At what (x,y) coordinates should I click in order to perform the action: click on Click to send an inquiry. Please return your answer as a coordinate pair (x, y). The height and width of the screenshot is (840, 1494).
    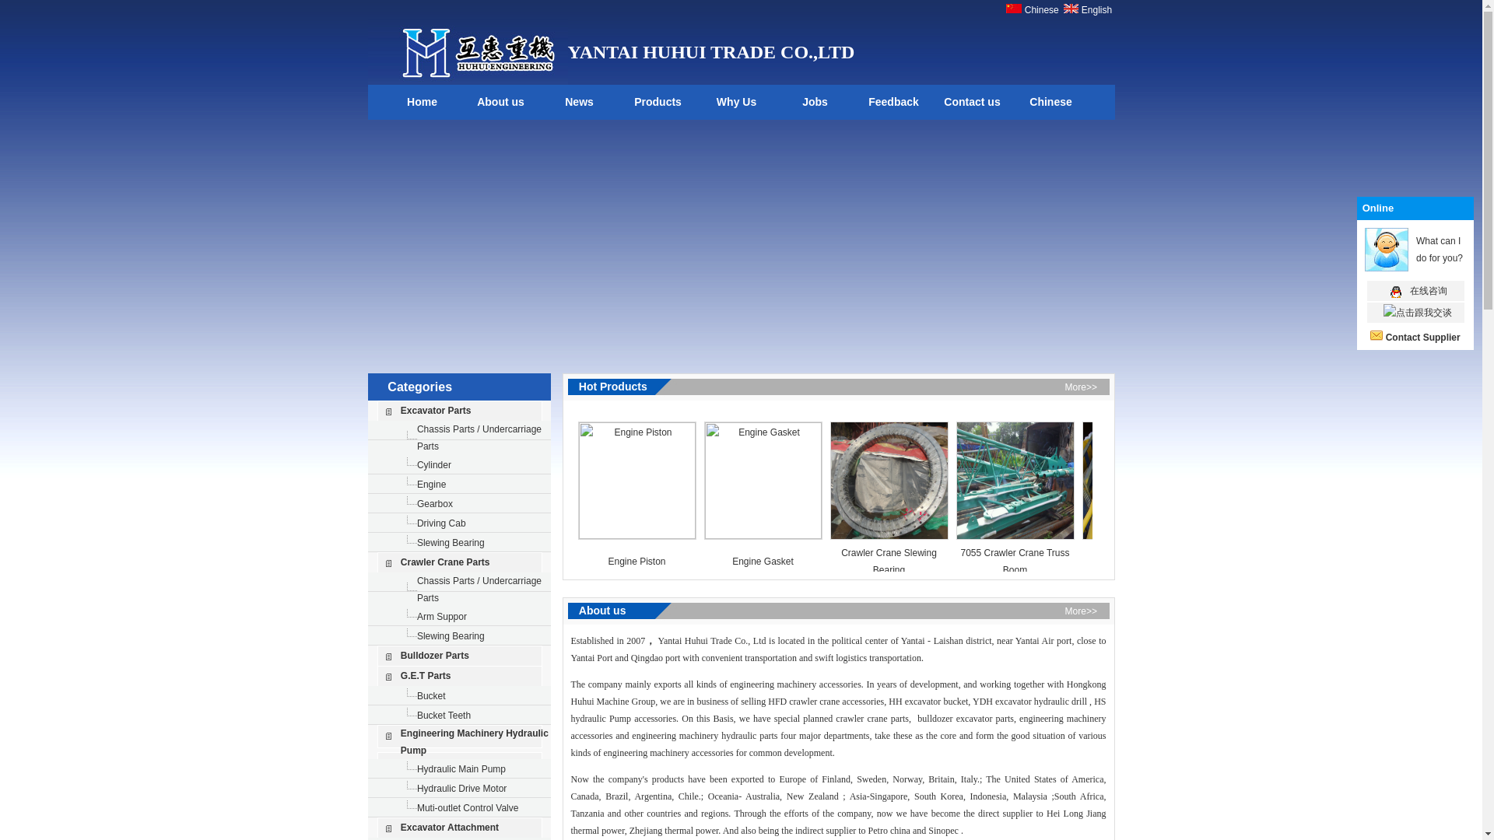
    Looking at the image, I should click on (1423, 336).